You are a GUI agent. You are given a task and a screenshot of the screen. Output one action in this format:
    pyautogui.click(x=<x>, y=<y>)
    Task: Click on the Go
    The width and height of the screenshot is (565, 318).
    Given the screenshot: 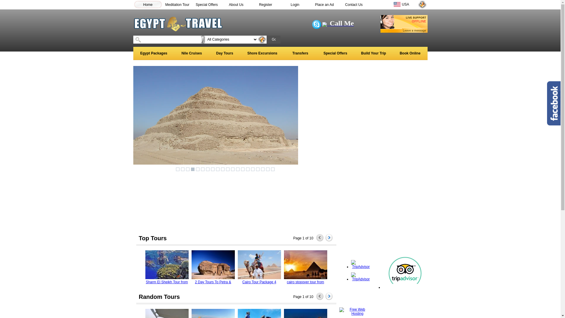 What is the action you would take?
    pyautogui.click(x=273, y=39)
    